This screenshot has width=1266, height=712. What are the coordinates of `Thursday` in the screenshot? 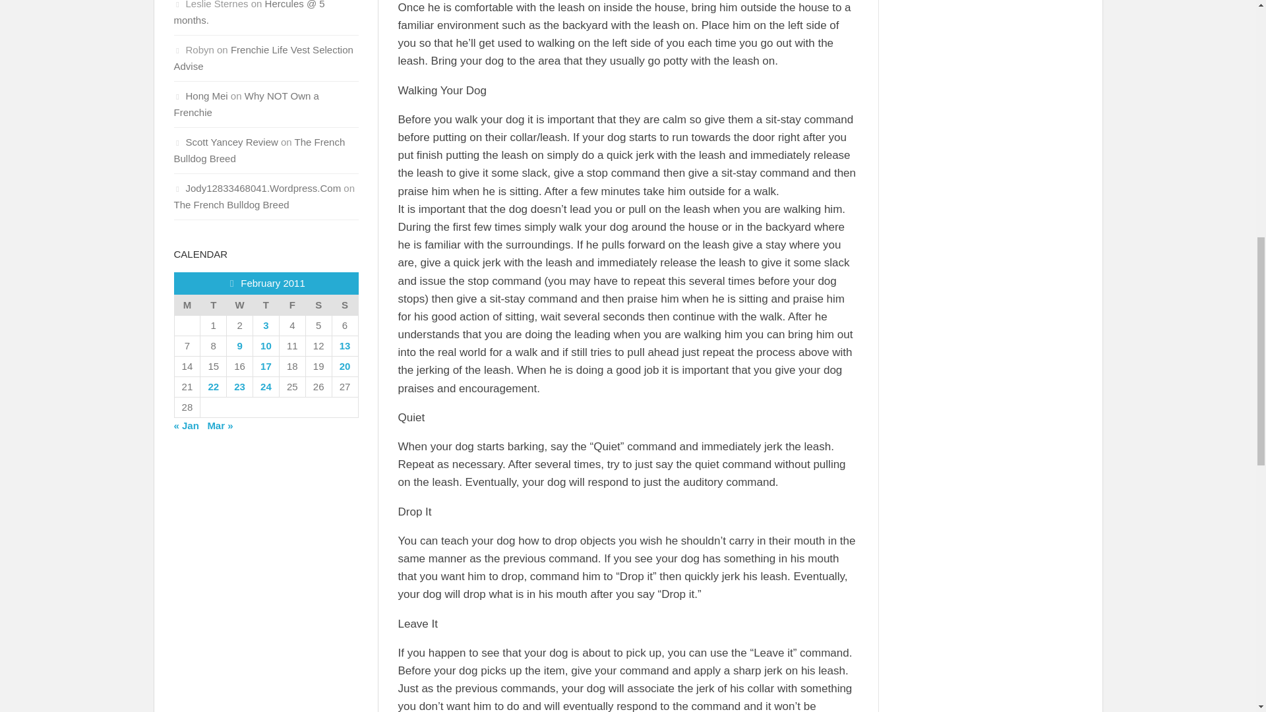 It's located at (266, 306).